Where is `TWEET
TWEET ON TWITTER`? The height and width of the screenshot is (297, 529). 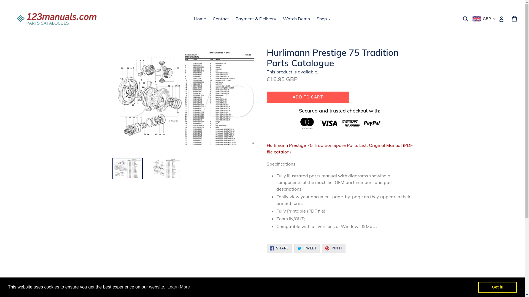
TWEET
TWEET ON TWITTER is located at coordinates (307, 248).